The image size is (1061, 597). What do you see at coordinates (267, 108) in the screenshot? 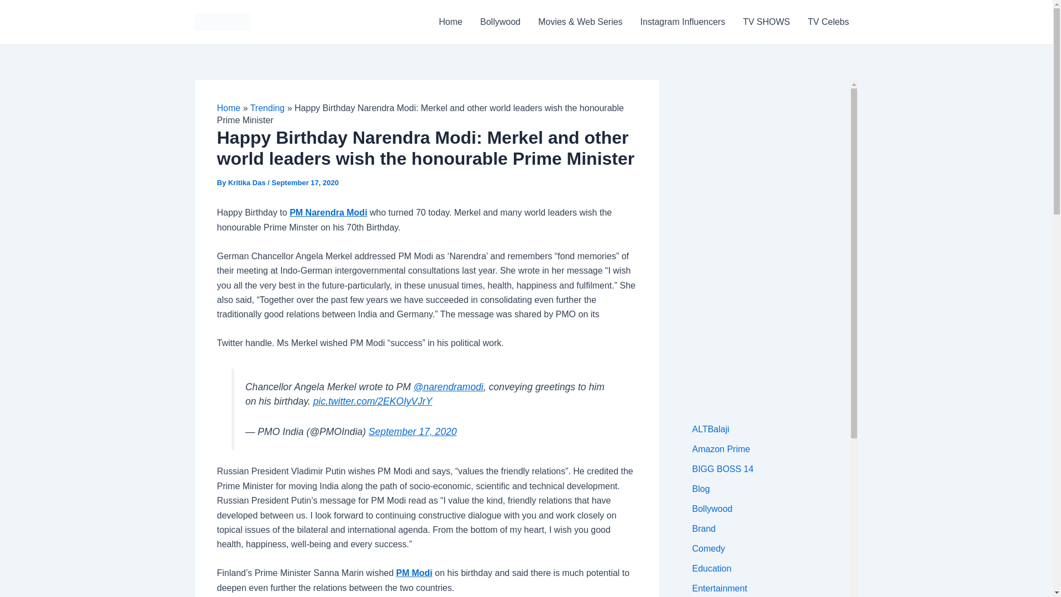
I see `Trending` at bounding box center [267, 108].